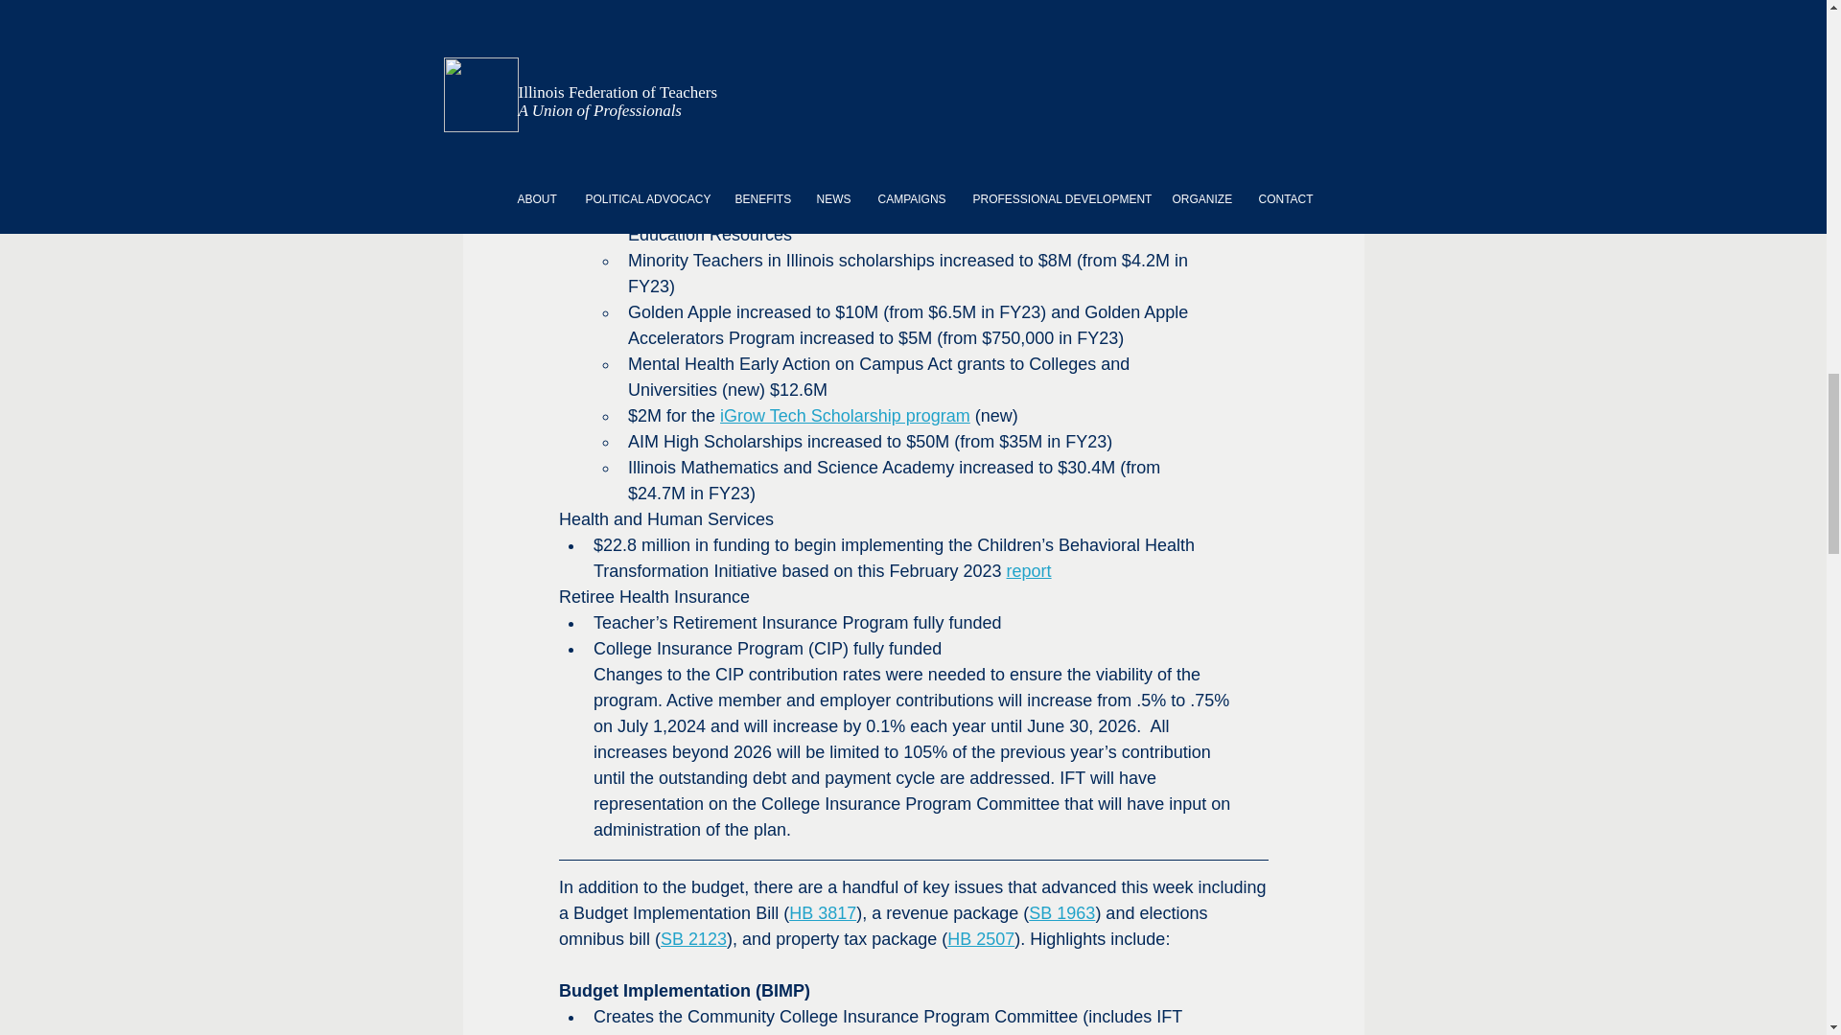 This screenshot has height=1035, width=1841. What do you see at coordinates (844, 416) in the screenshot?
I see `iGrow Tech Scholarship program` at bounding box center [844, 416].